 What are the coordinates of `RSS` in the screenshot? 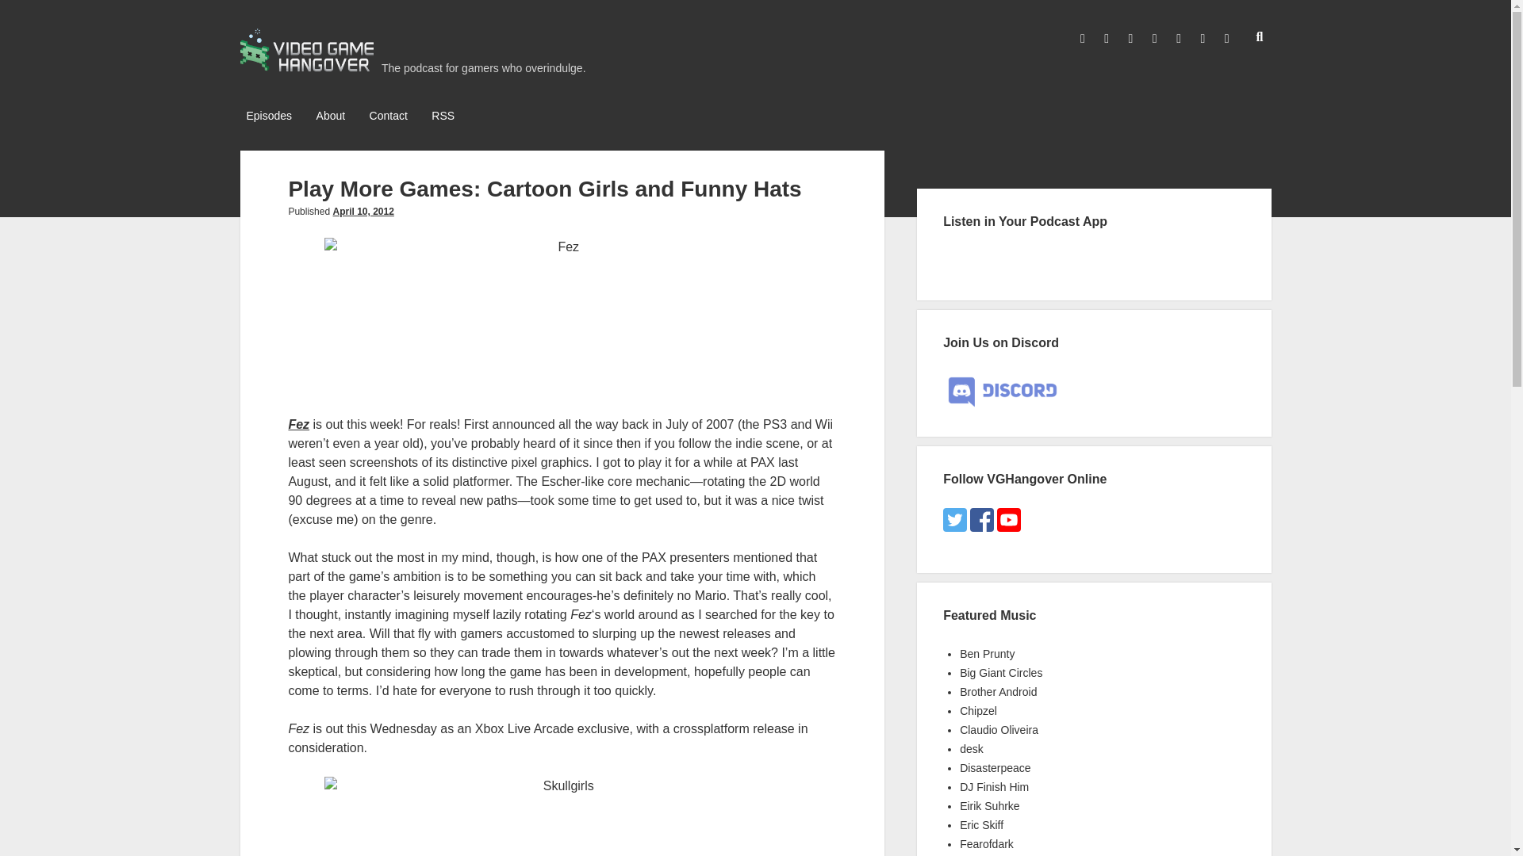 It's located at (443, 116).